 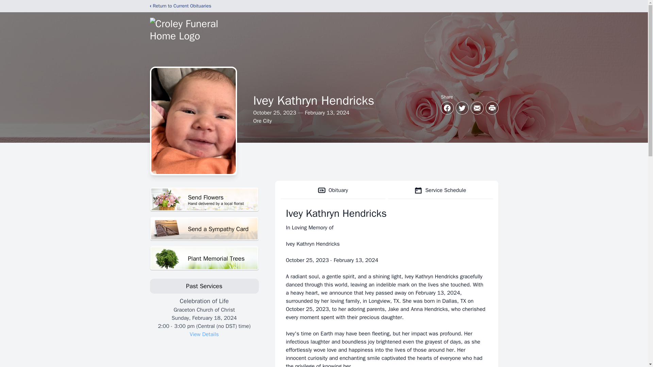 What do you see at coordinates (333, 190) in the screenshot?
I see `Obituary` at bounding box center [333, 190].